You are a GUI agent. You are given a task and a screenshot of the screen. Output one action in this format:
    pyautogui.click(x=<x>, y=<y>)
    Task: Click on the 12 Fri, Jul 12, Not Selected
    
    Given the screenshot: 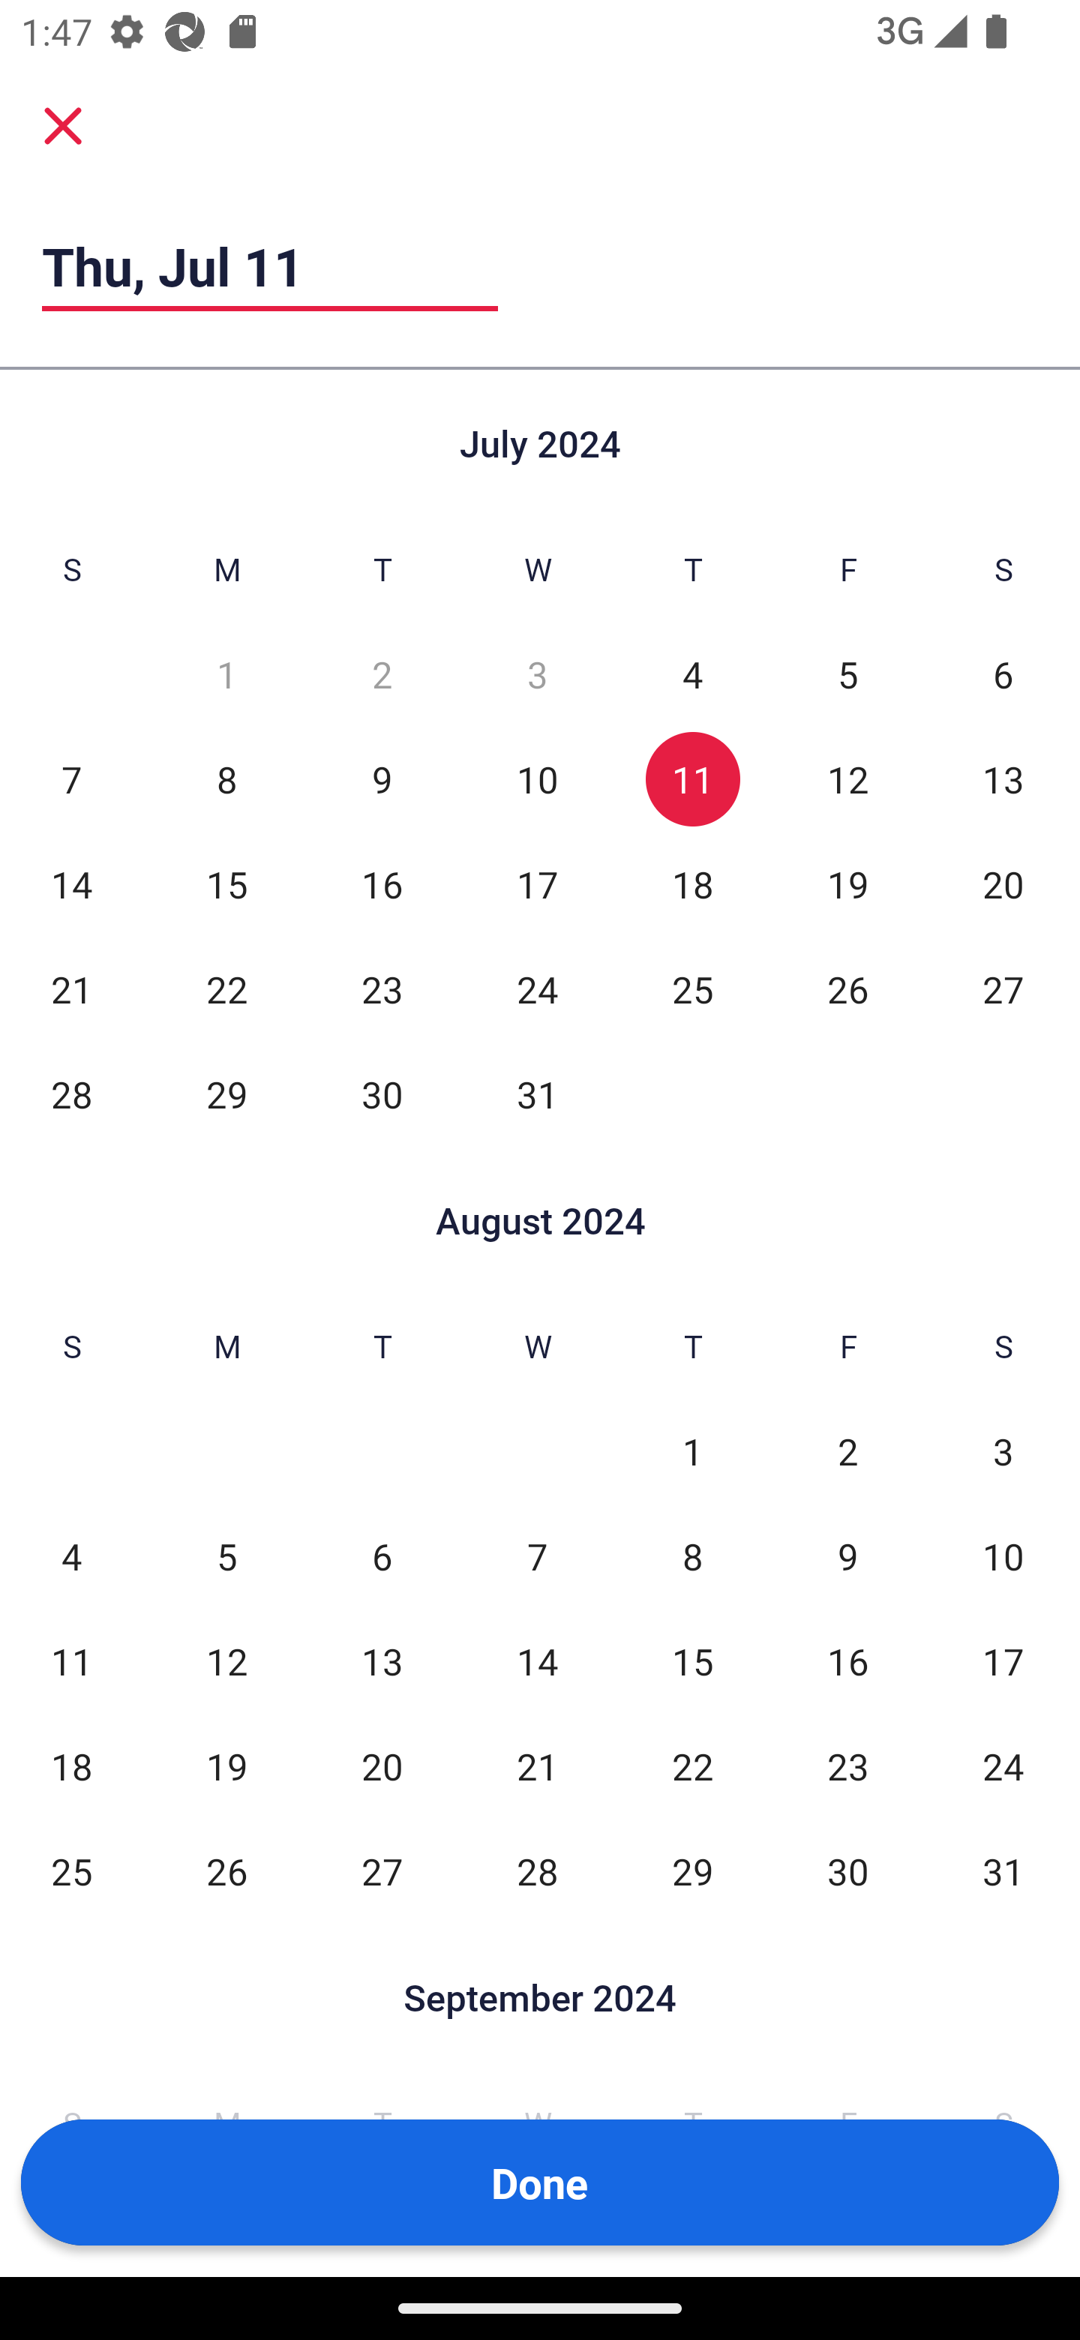 What is the action you would take?
    pyautogui.click(x=847, y=778)
    